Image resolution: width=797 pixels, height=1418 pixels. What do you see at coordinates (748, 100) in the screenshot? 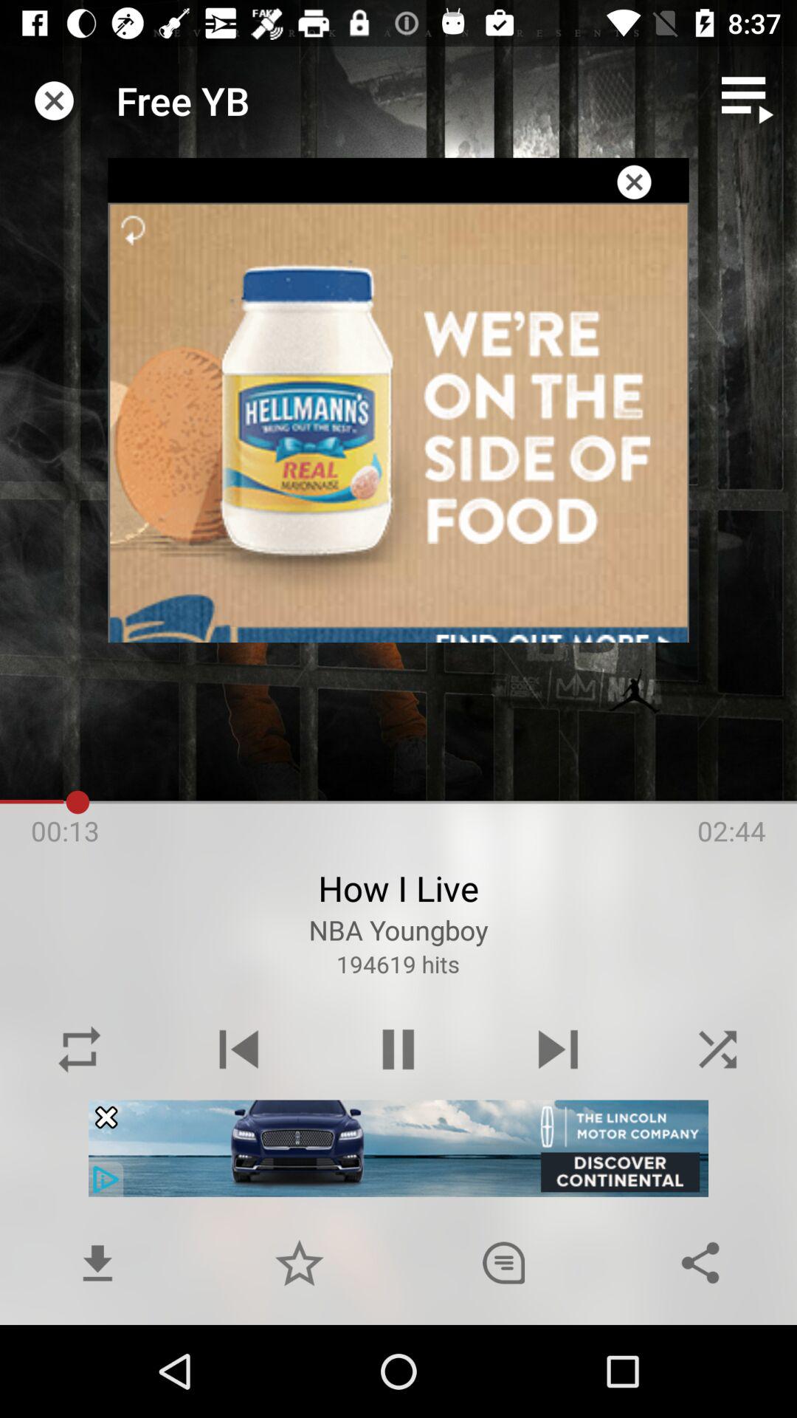
I see `go to play list` at bounding box center [748, 100].